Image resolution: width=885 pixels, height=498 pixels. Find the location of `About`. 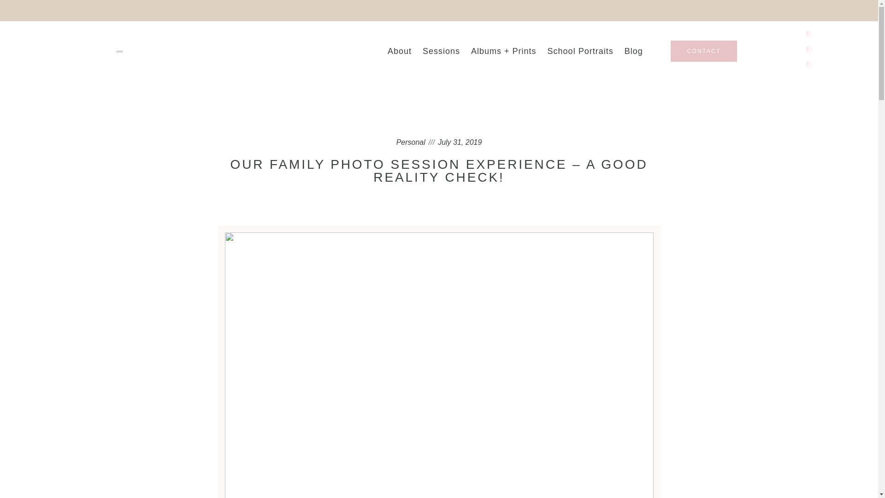

About is located at coordinates (399, 51).